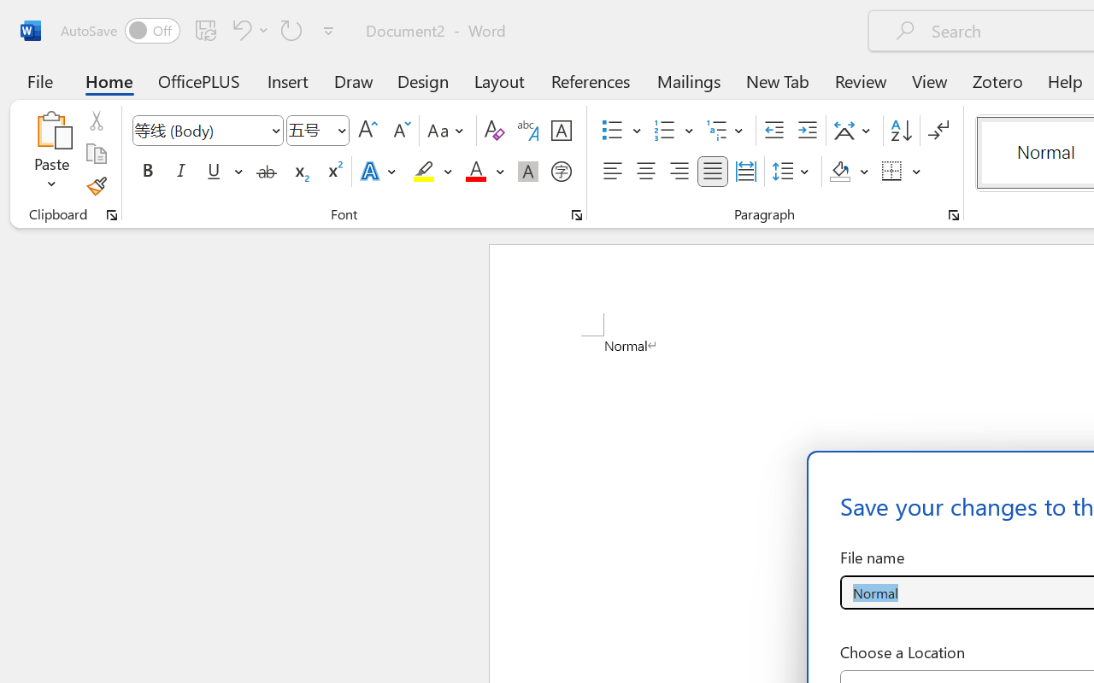 Image resolution: width=1094 pixels, height=683 pixels. What do you see at coordinates (850, 172) in the screenshot?
I see `Shading` at bounding box center [850, 172].